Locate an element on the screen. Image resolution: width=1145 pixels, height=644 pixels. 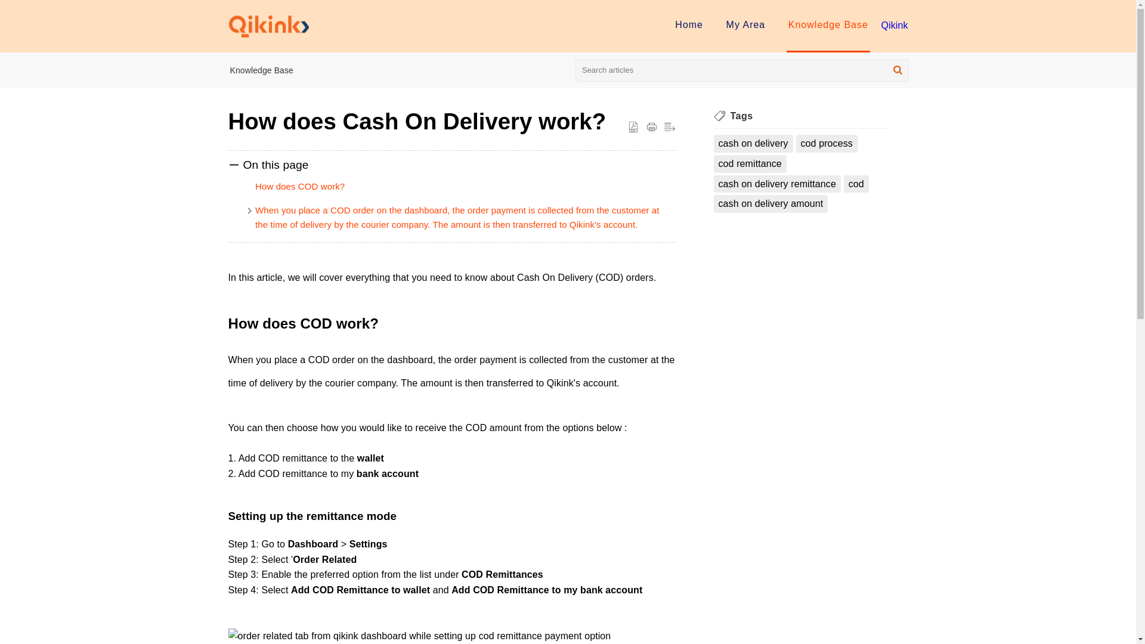
Knowledge Base is located at coordinates (828, 24).